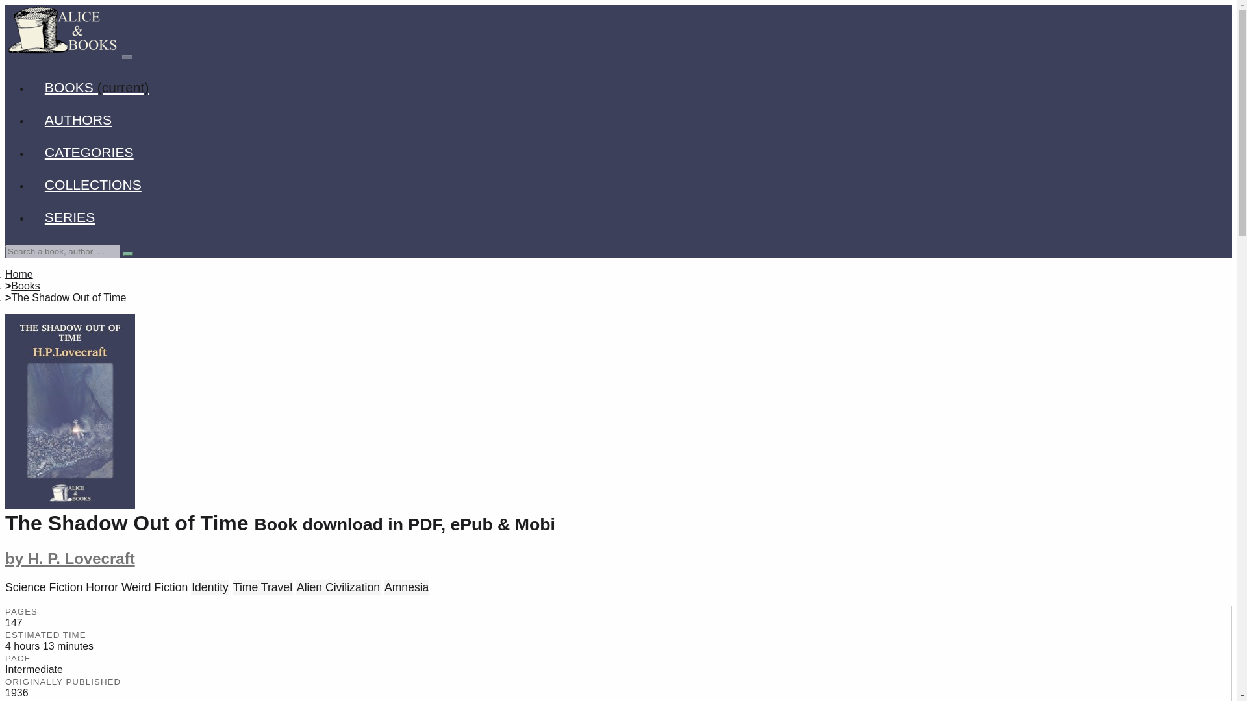  What do you see at coordinates (70, 217) in the screenshot?
I see `SERIES` at bounding box center [70, 217].